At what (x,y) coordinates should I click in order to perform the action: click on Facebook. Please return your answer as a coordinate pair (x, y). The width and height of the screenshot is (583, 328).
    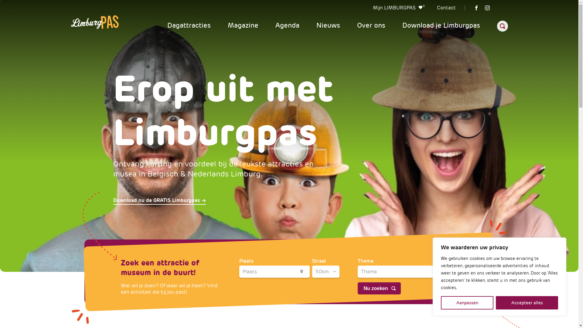
    Looking at the image, I should click on (476, 8).